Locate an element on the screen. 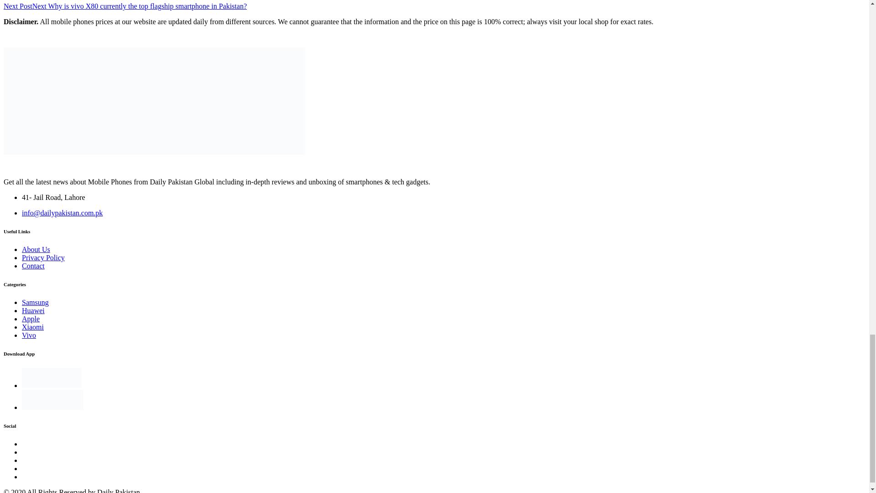  Xiaomi is located at coordinates (33, 327).